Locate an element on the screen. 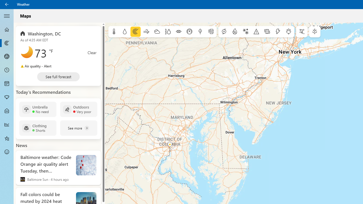  Monthly Forecast - Not Selected is located at coordinates (7, 84).